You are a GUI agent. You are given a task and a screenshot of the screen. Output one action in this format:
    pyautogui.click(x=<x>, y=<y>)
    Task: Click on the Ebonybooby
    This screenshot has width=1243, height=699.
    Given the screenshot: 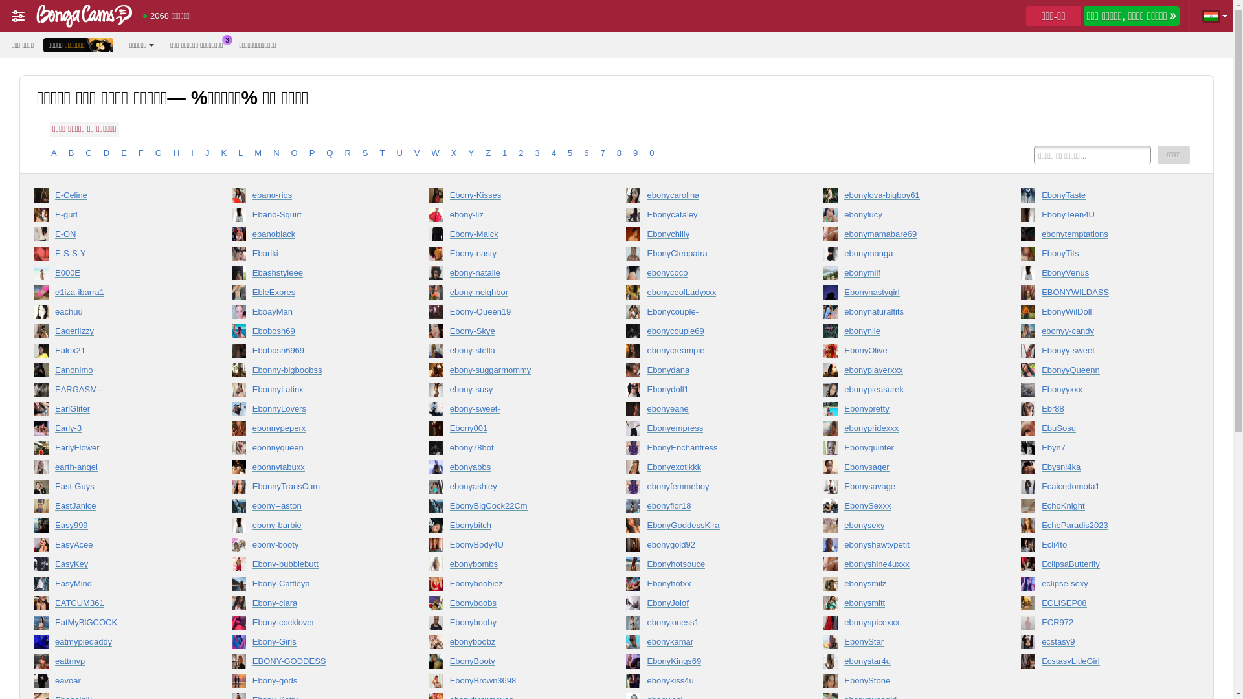 What is the action you would take?
    pyautogui.click(x=510, y=625)
    